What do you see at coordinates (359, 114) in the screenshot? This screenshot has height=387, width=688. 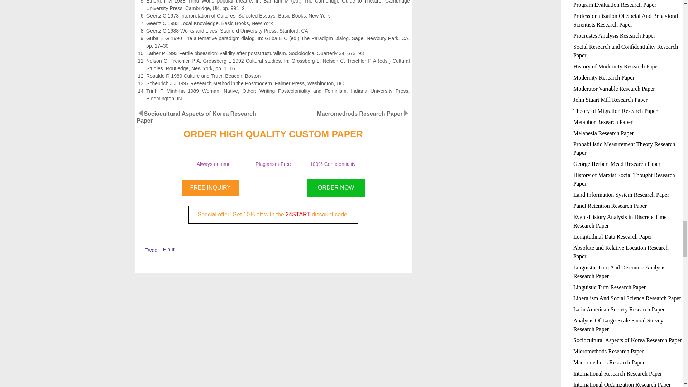 I see `Macromethods Research Paper` at bounding box center [359, 114].